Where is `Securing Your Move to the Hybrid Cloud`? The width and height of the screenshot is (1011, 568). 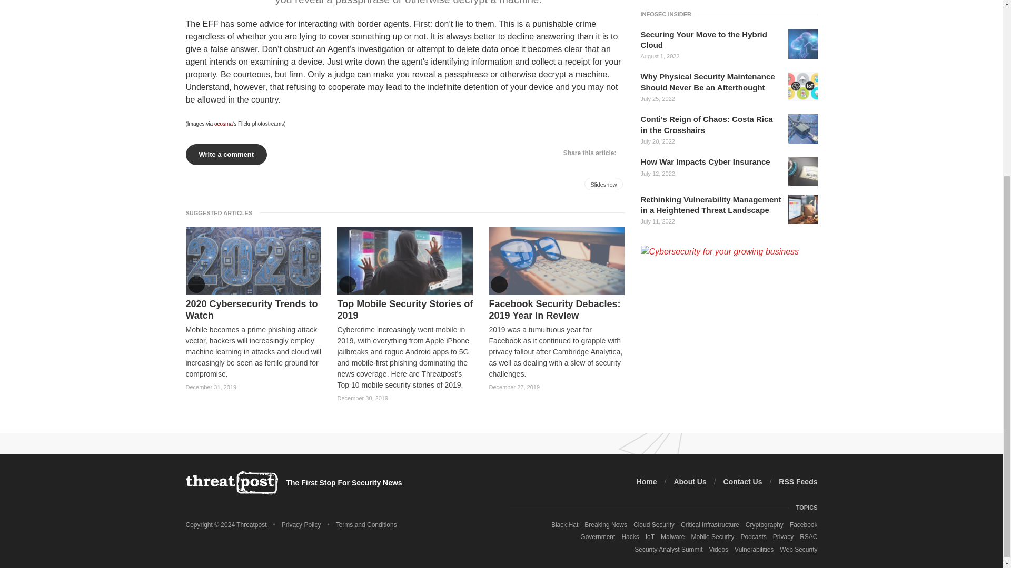 Securing Your Move to the Hybrid Cloud is located at coordinates (711, 40).